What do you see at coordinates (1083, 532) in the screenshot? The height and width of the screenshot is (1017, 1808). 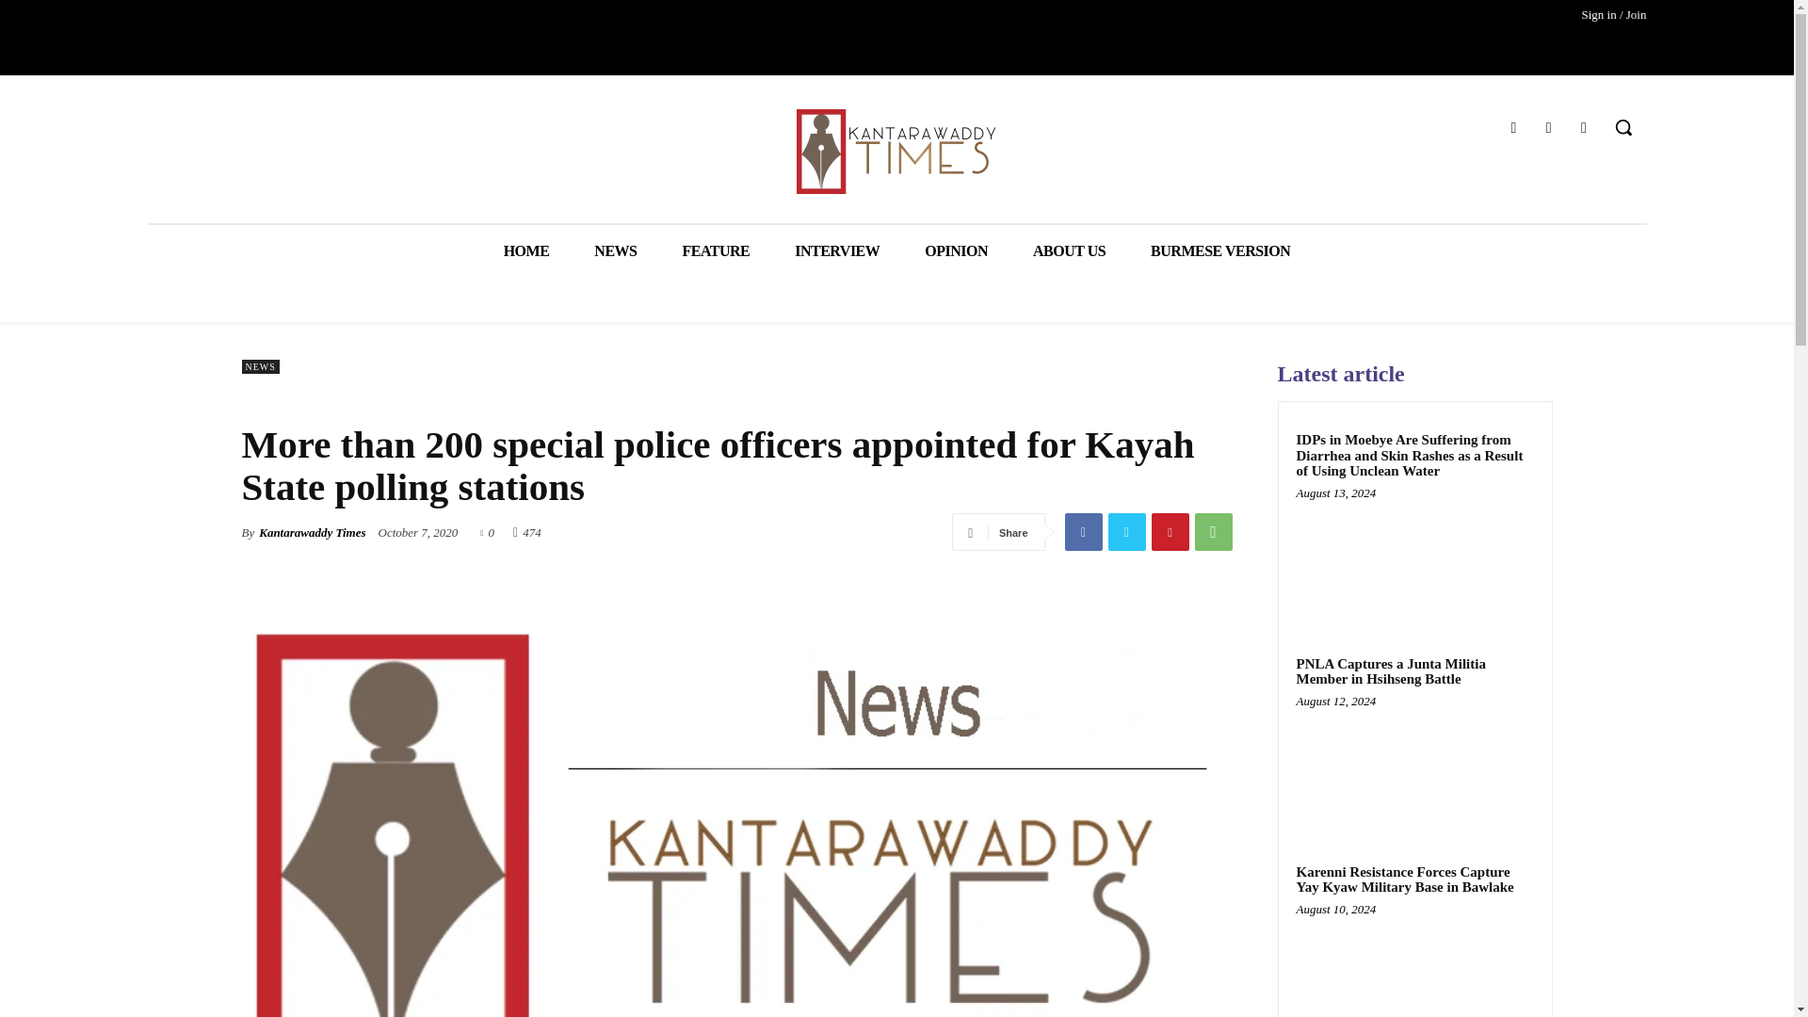 I see `Facebook` at bounding box center [1083, 532].